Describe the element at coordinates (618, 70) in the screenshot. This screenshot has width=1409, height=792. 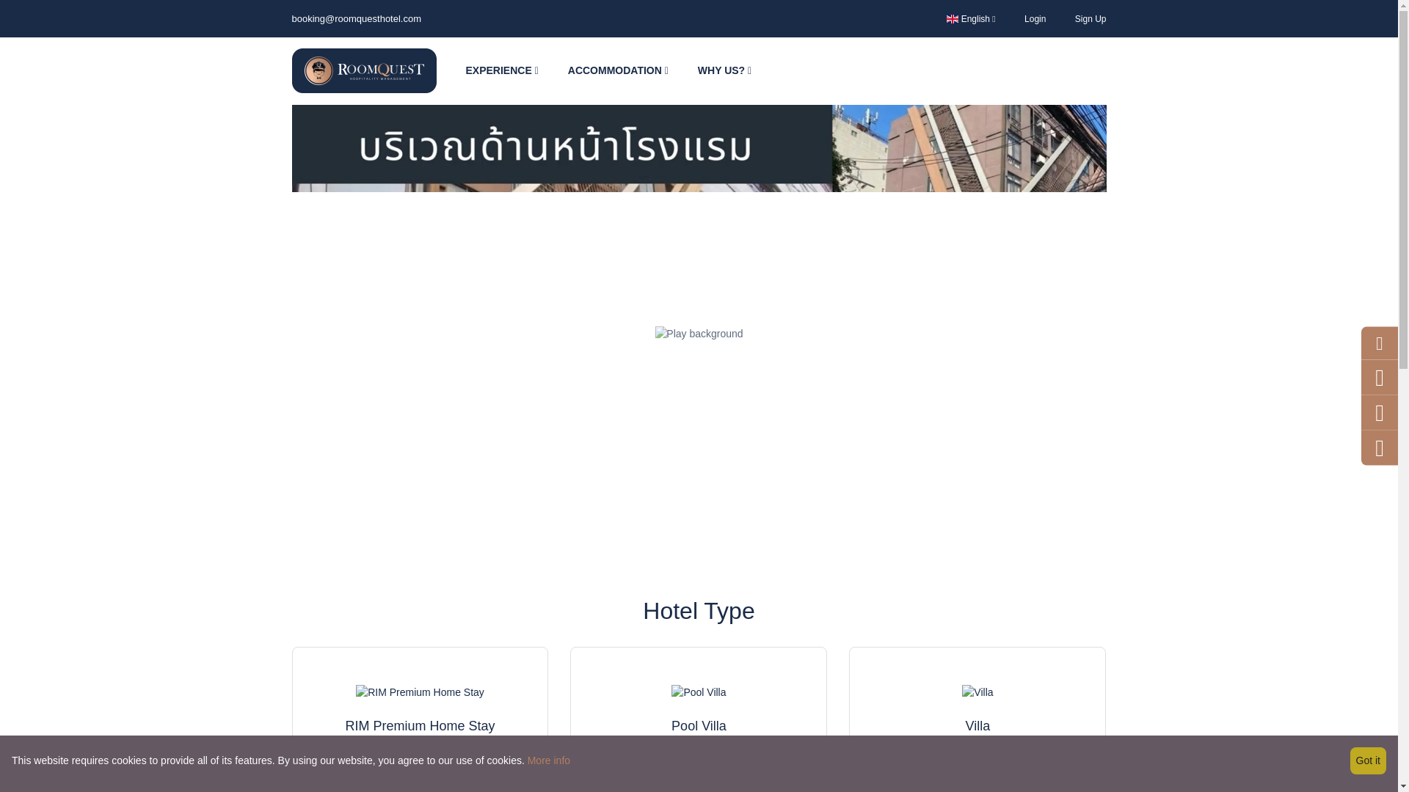
I see `ACCOMMODATION` at that location.